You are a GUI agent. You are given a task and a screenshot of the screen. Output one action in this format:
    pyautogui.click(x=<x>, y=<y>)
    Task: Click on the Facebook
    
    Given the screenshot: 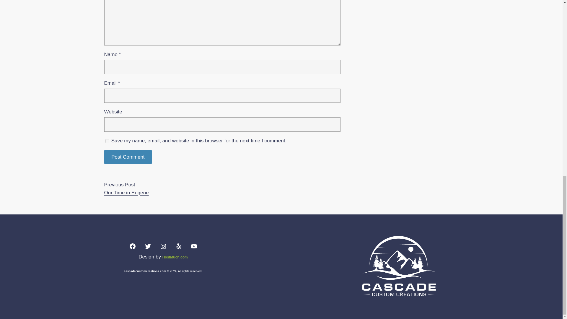 What is the action you would take?
    pyautogui.click(x=132, y=246)
    